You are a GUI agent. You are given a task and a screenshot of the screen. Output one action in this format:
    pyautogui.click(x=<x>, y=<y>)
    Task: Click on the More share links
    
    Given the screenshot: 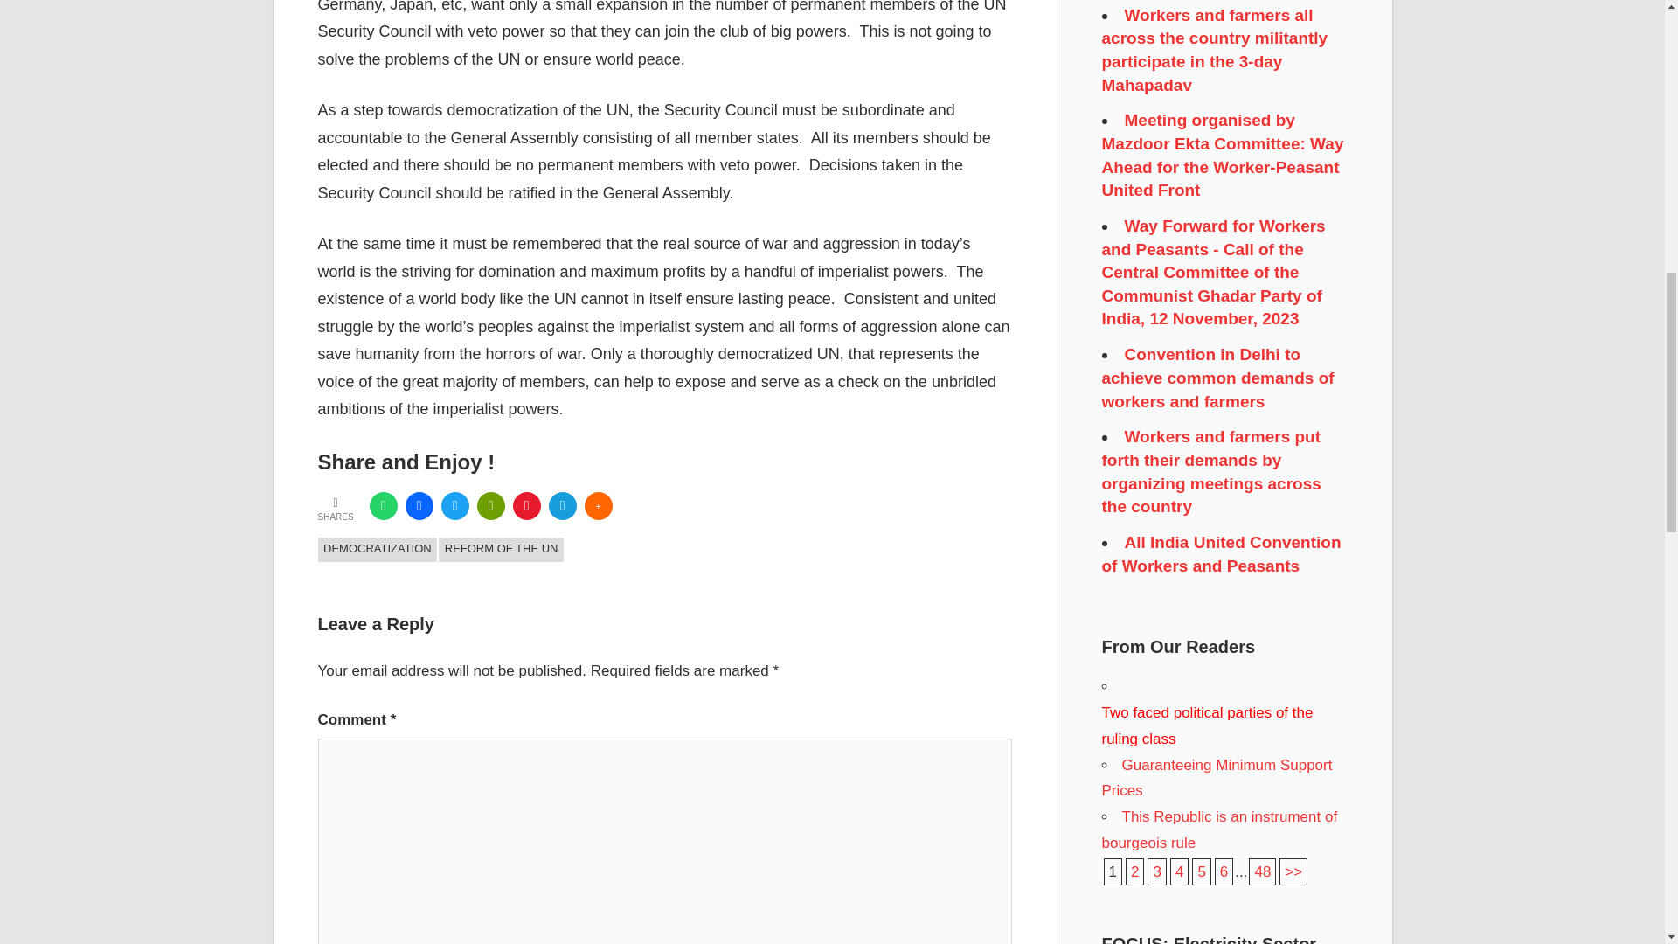 What is the action you would take?
    pyautogui.click(x=598, y=505)
    